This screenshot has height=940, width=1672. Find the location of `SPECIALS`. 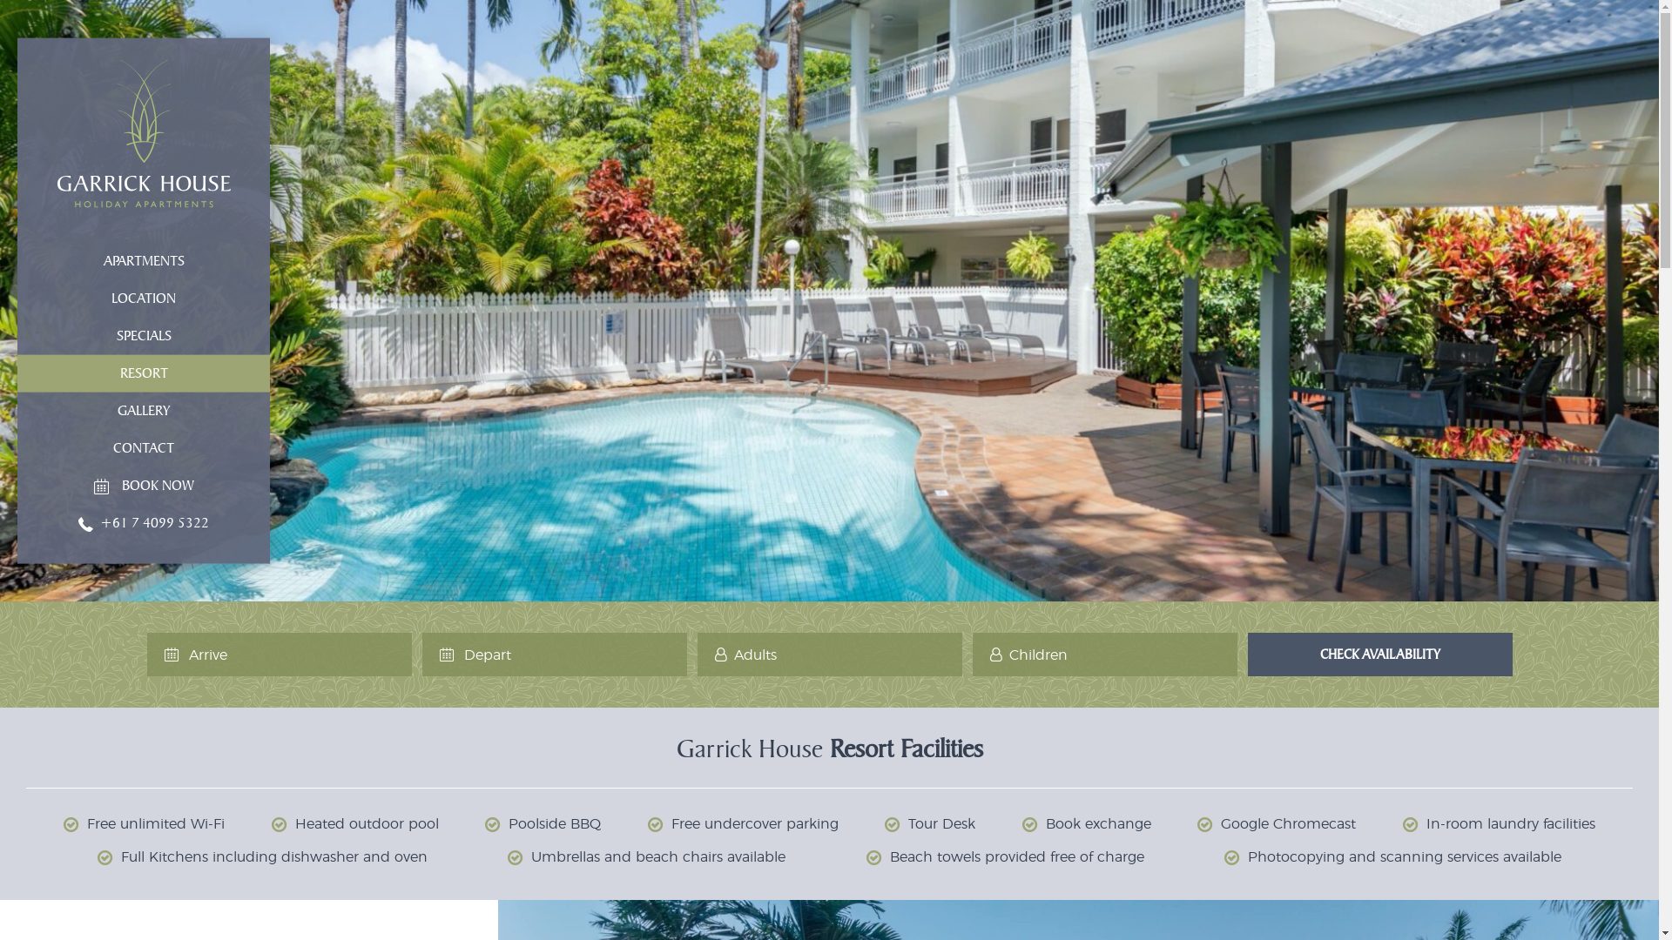

SPECIALS is located at coordinates (144, 336).